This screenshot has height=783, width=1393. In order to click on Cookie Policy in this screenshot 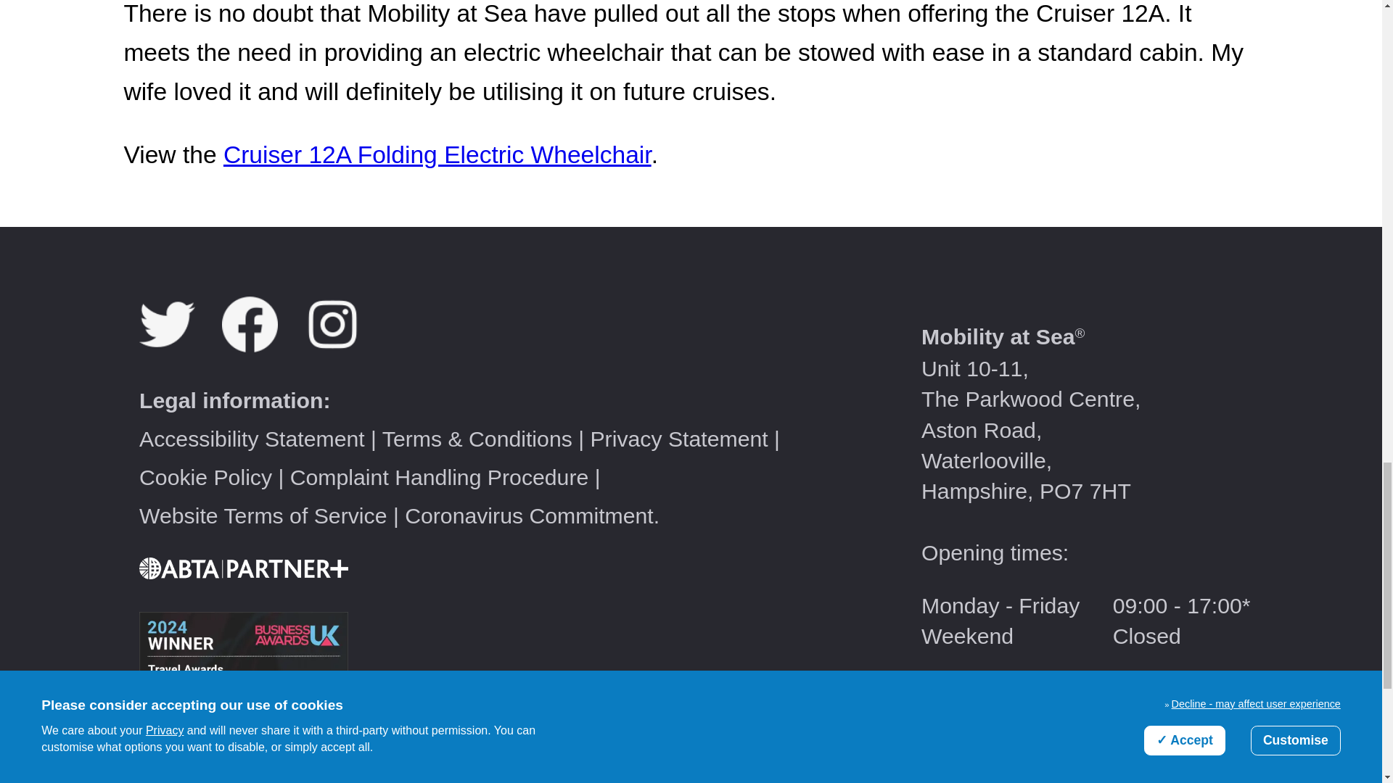, I will do `click(205, 477)`.